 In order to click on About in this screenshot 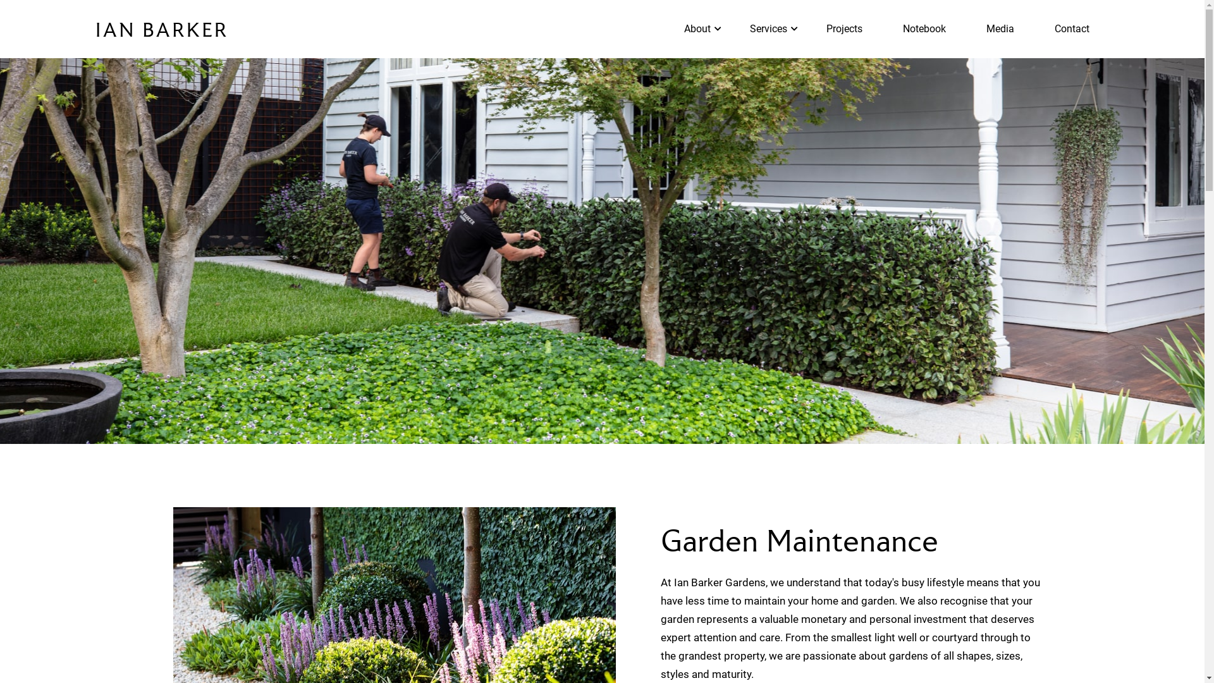, I will do `click(697, 29)`.